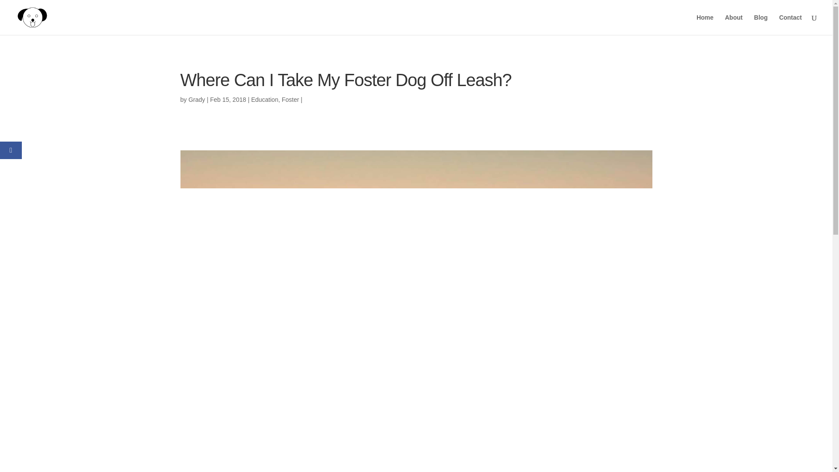 This screenshot has height=472, width=839. What do you see at coordinates (761, 24) in the screenshot?
I see `Blog` at bounding box center [761, 24].